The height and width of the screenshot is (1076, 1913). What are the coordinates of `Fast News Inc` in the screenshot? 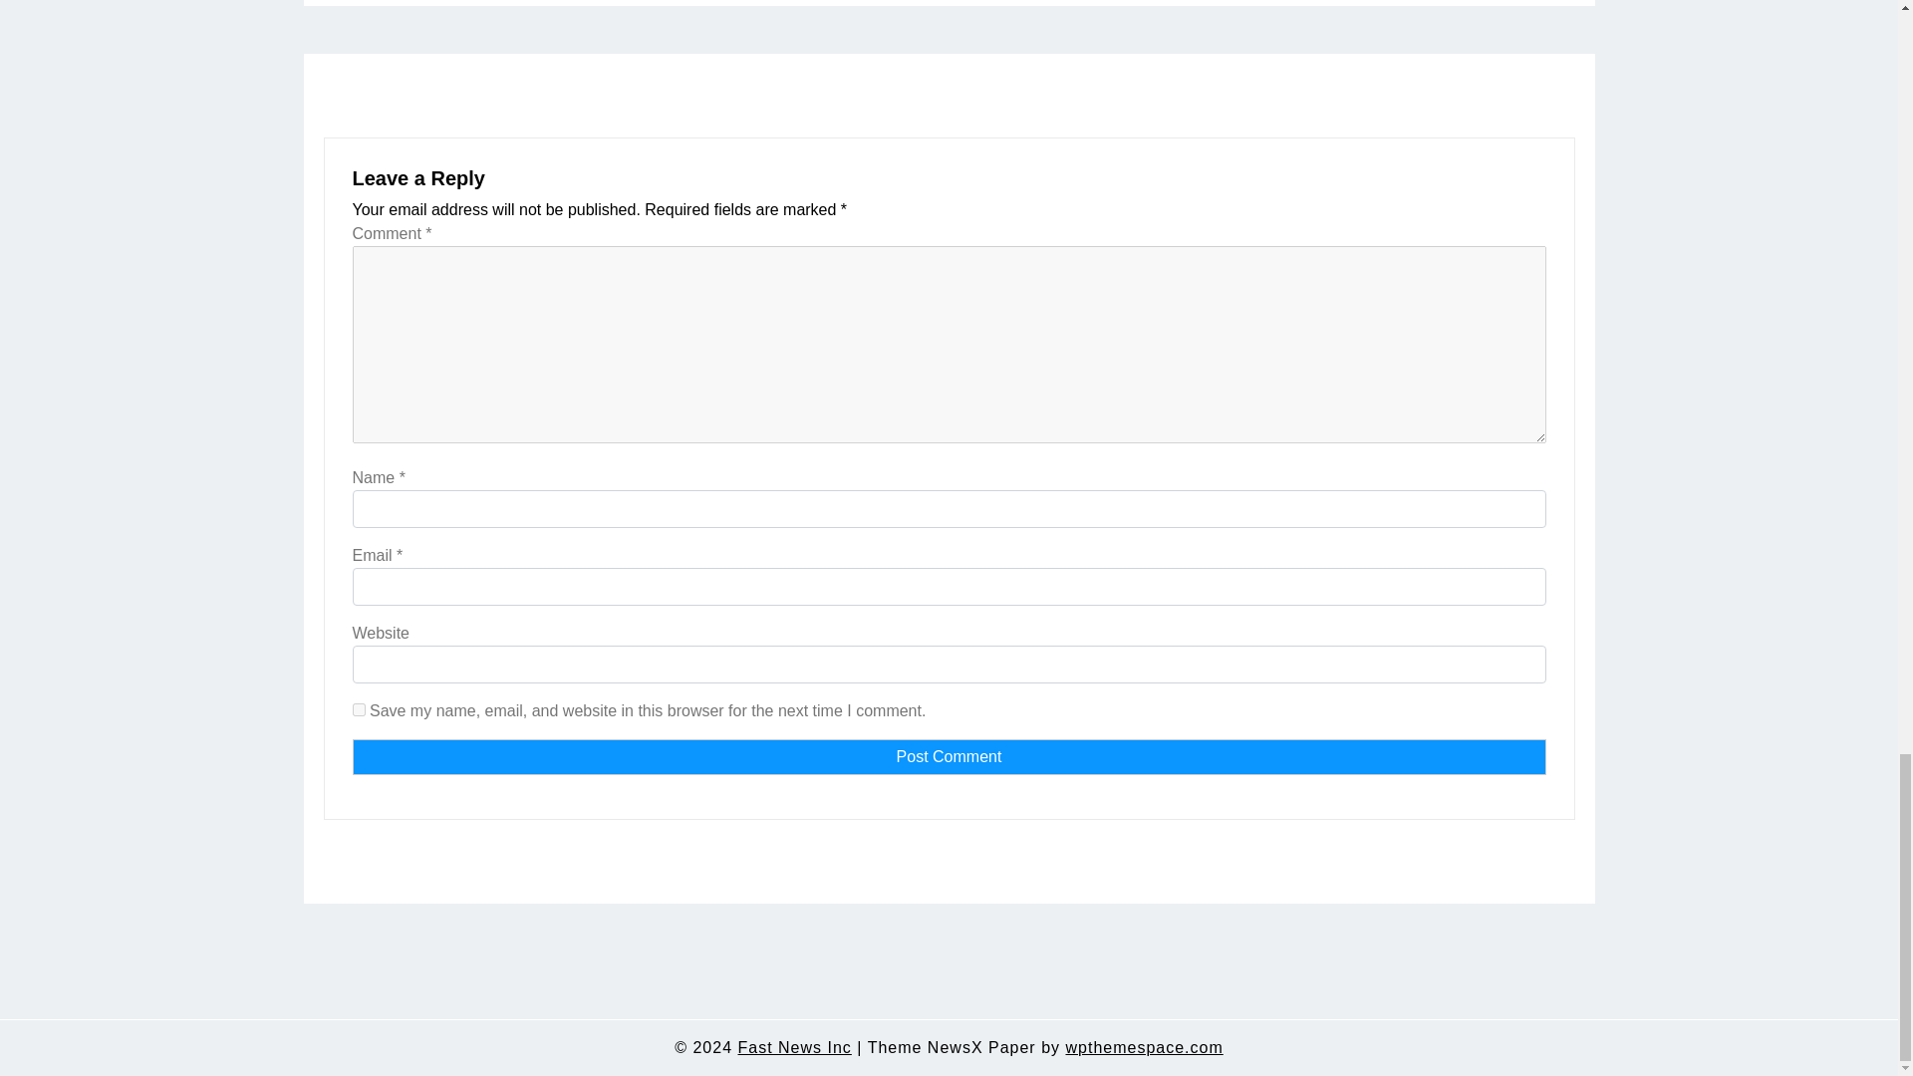 It's located at (793, 1048).